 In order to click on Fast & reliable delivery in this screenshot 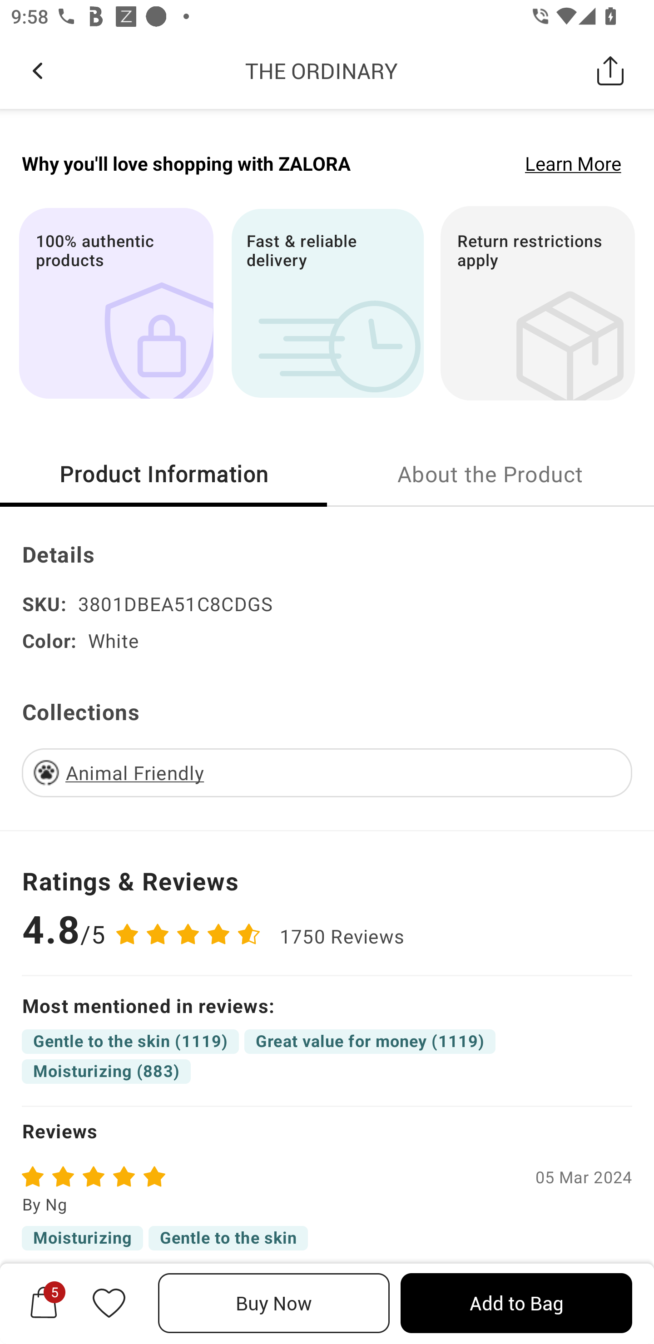, I will do `click(327, 303)`.